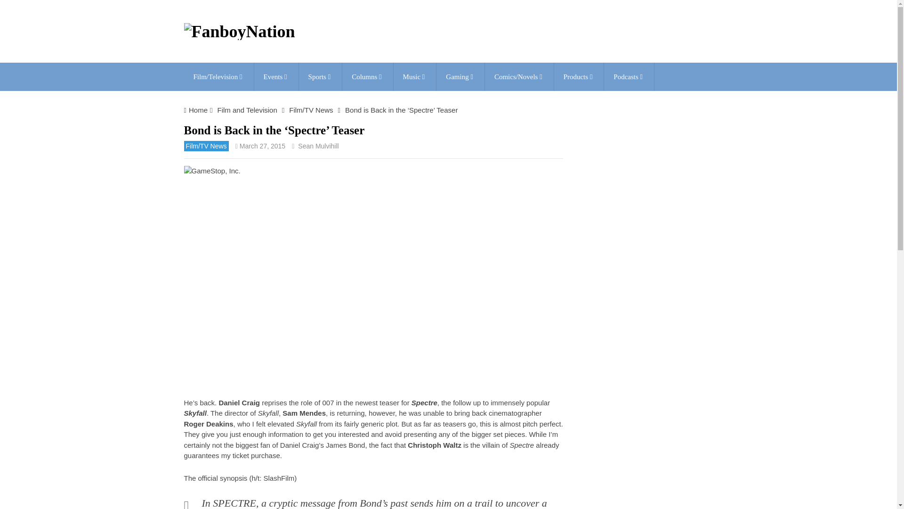 The height and width of the screenshot is (509, 904). What do you see at coordinates (629, 76) in the screenshot?
I see `Podcasts` at bounding box center [629, 76].